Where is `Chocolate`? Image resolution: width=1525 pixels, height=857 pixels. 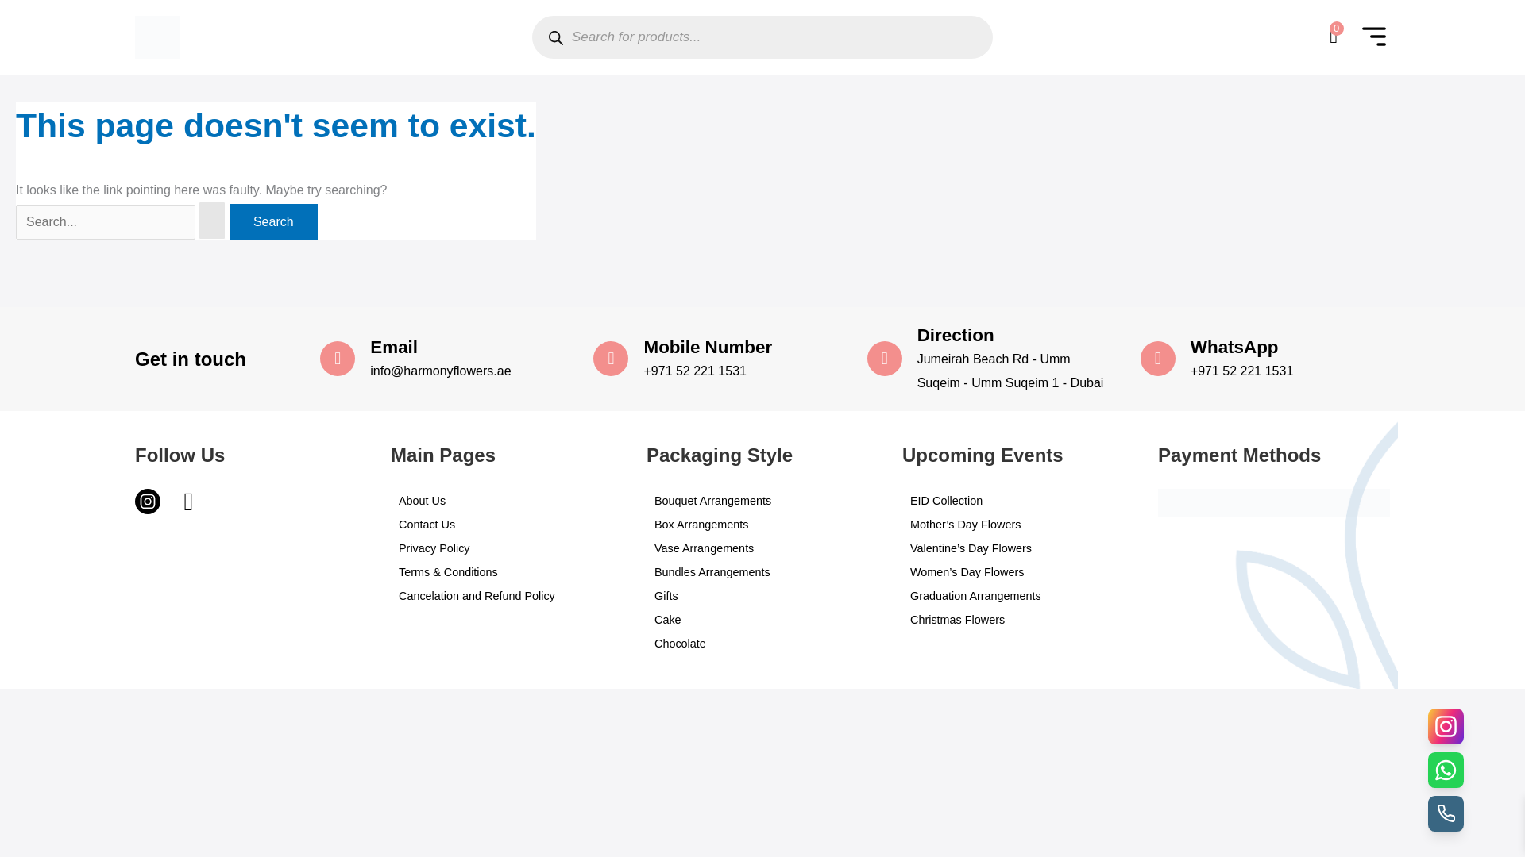 Chocolate is located at coordinates (762, 643).